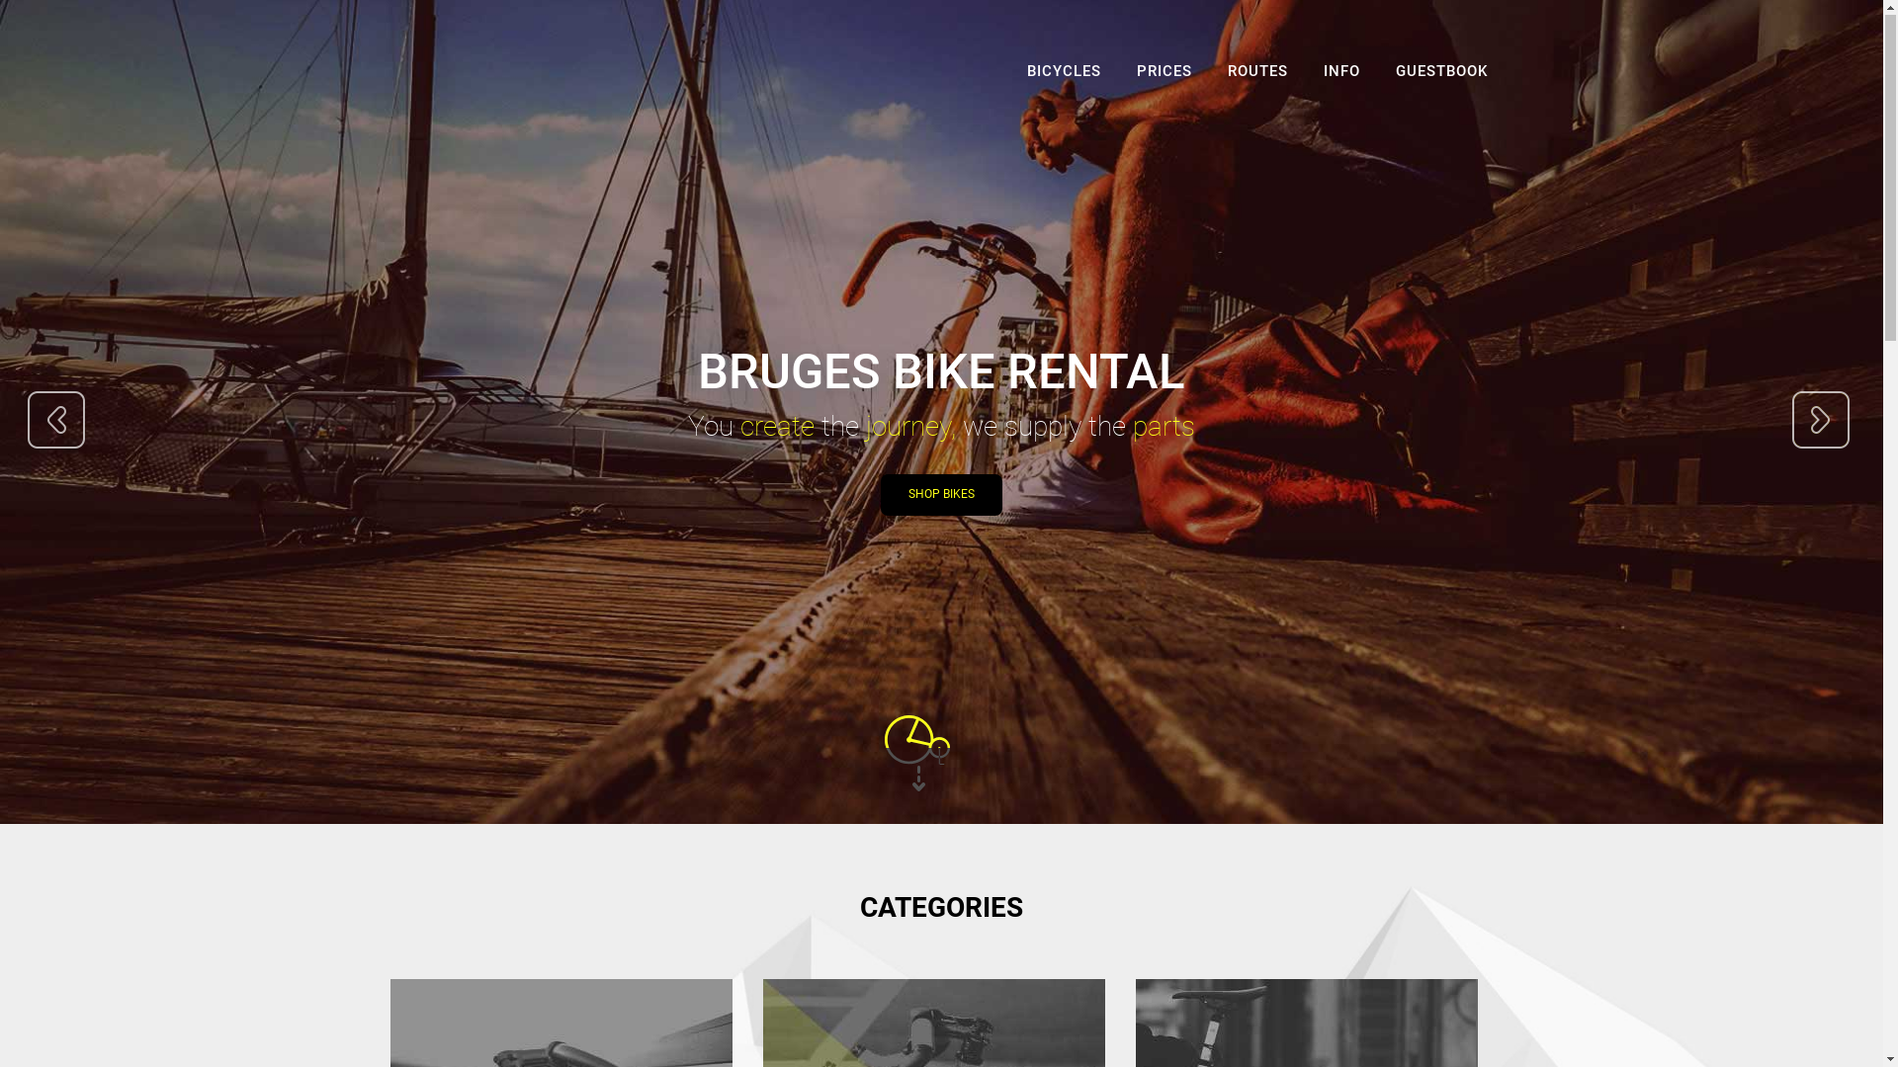 This screenshot has width=1898, height=1067. What do you see at coordinates (1340, 76) in the screenshot?
I see `INFO` at bounding box center [1340, 76].